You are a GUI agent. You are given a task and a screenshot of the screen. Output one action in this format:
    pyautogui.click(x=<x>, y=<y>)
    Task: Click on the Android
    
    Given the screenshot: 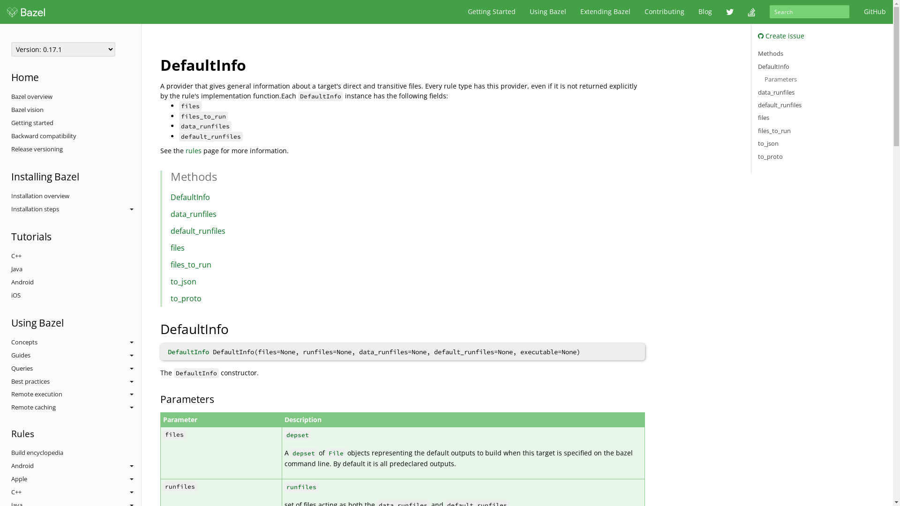 What is the action you would take?
    pyautogui.click(x=76, y=283)
    